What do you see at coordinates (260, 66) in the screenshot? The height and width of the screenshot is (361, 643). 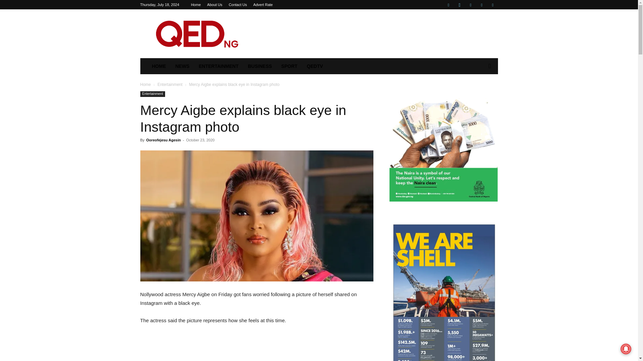 I see `BUSINESS` at bounding box center [260, 66].